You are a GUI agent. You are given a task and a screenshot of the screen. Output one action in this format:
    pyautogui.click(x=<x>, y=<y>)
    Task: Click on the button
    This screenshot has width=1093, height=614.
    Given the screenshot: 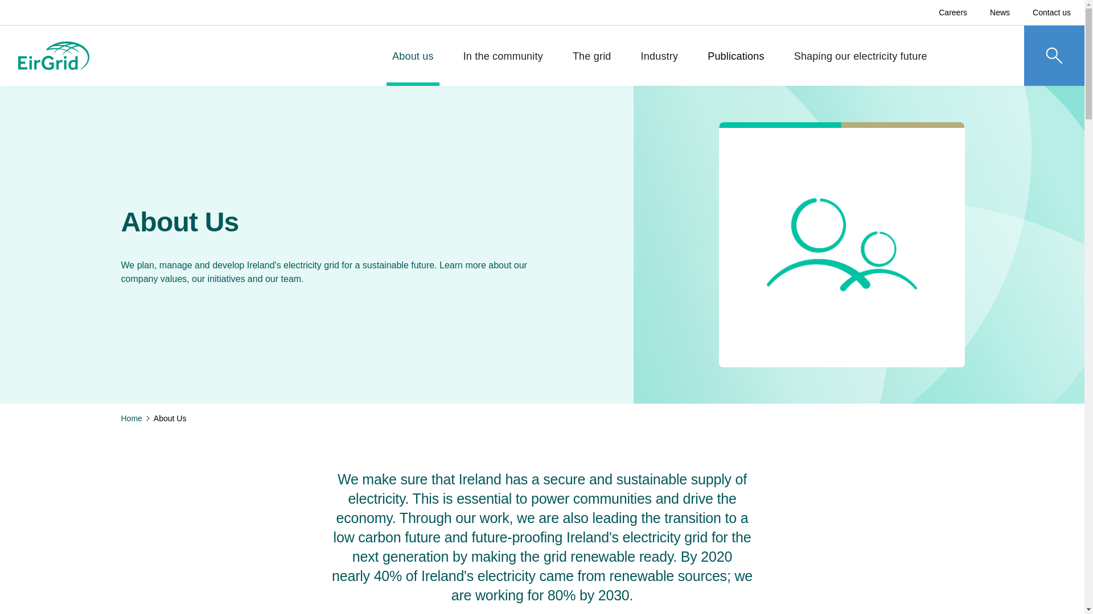 What is the action you would take?
    pyautogui.click(x=30, y=30)
    